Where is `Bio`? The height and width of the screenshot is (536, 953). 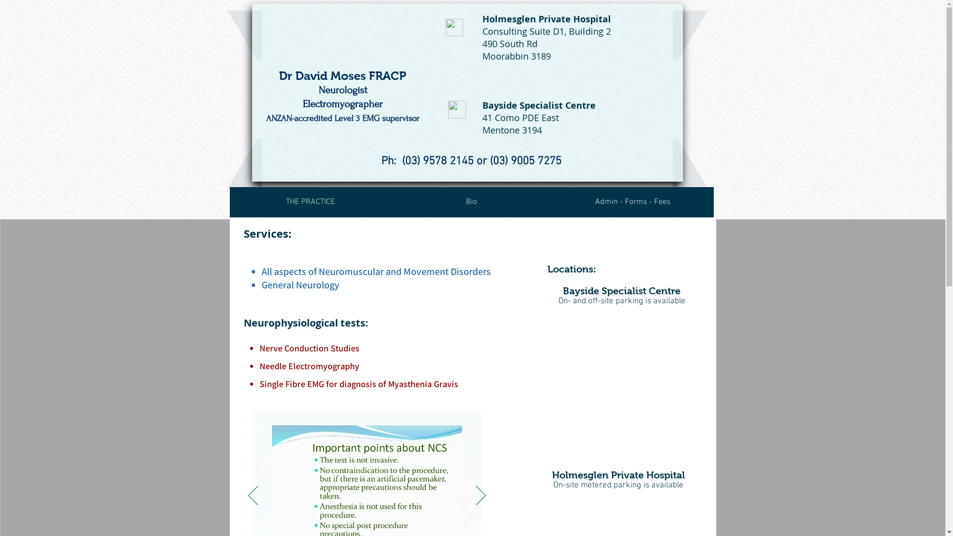
Bio is located at coordinates (472, 202).